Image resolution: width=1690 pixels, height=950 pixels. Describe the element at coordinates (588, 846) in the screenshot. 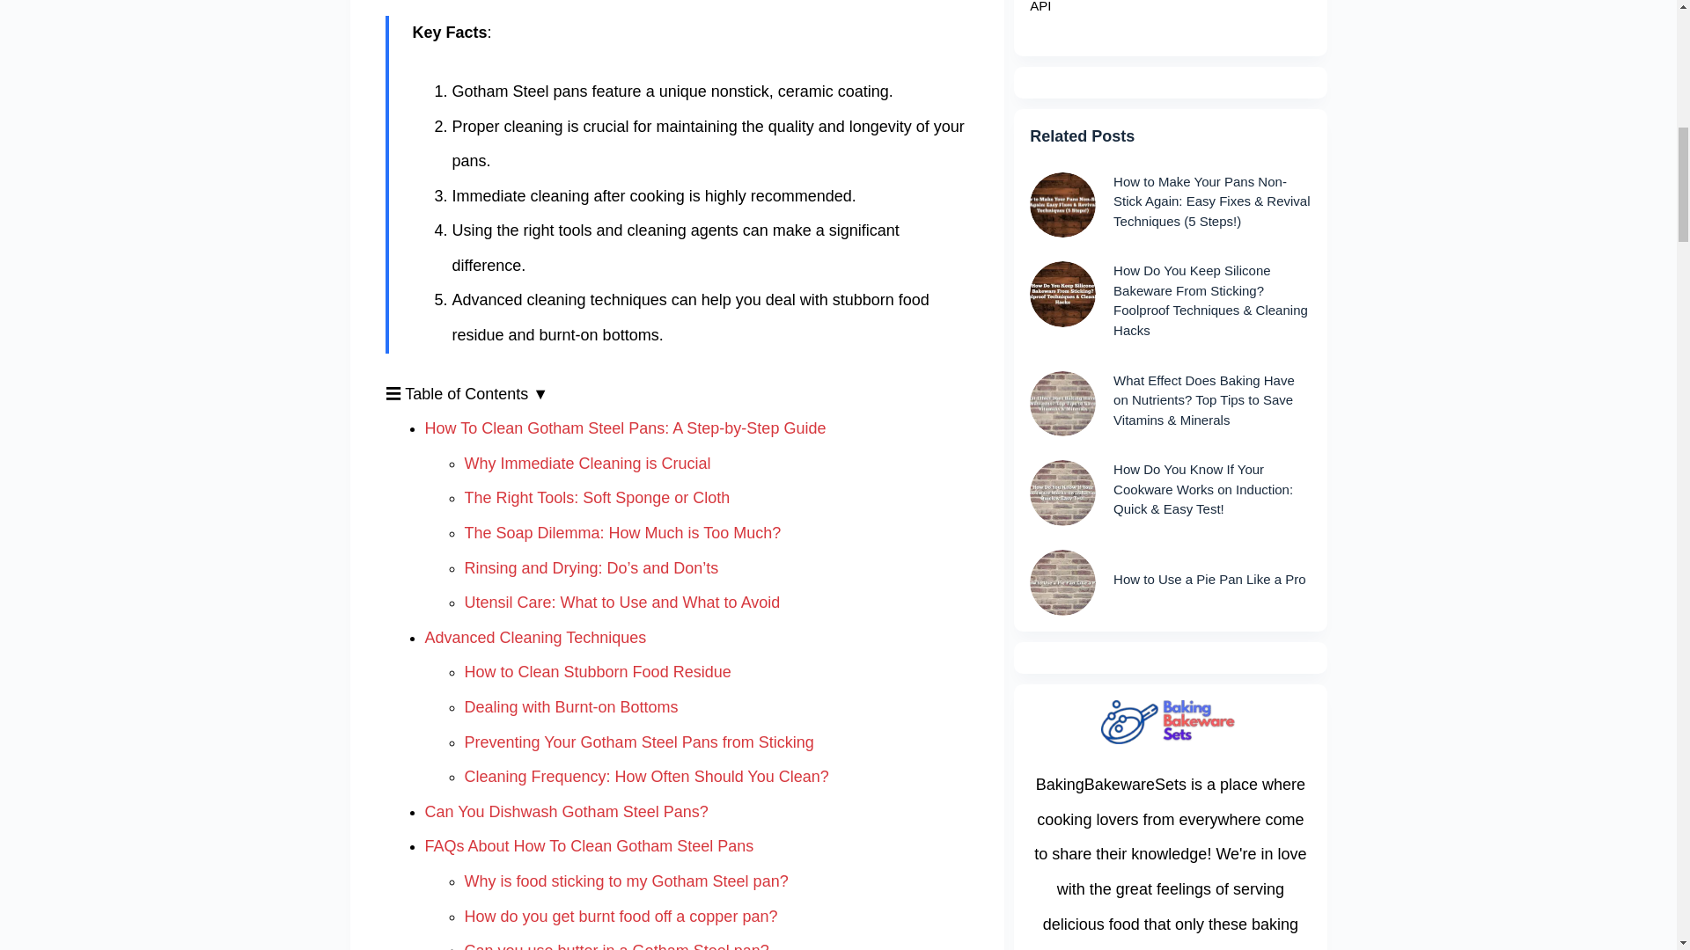

I see `FAQs About How To Clean Gotham Steel Pans` at that location.